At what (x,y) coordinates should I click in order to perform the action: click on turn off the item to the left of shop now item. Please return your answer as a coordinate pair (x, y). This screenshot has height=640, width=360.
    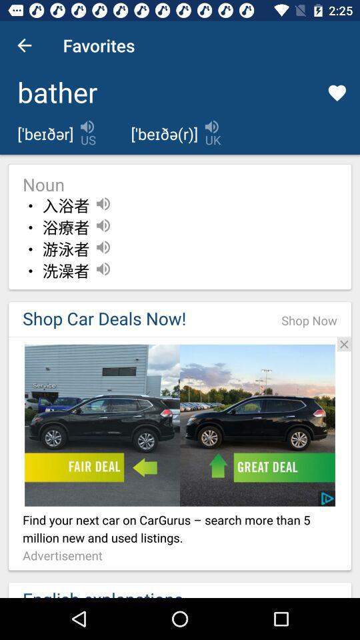
    Looking at the image, I should click on (138, 319).